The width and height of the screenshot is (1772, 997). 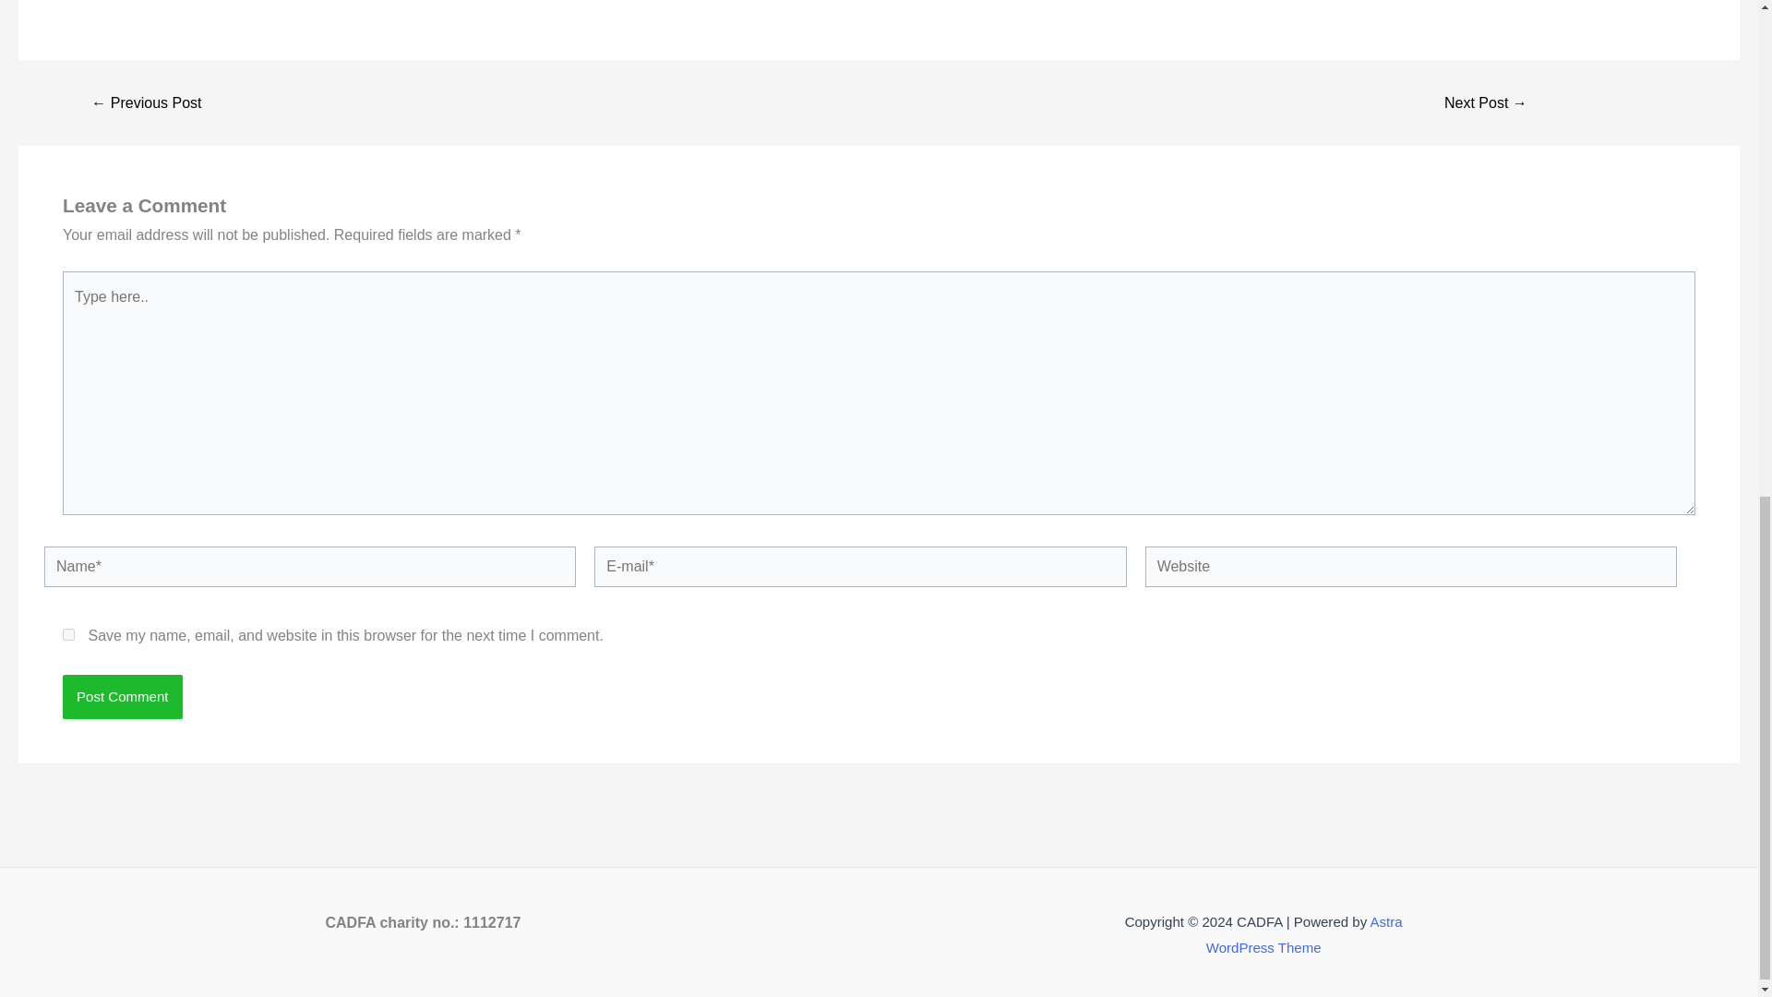 I want to click on Book of Condolences for Ata Elayyan., so click(x=1486, y=102).